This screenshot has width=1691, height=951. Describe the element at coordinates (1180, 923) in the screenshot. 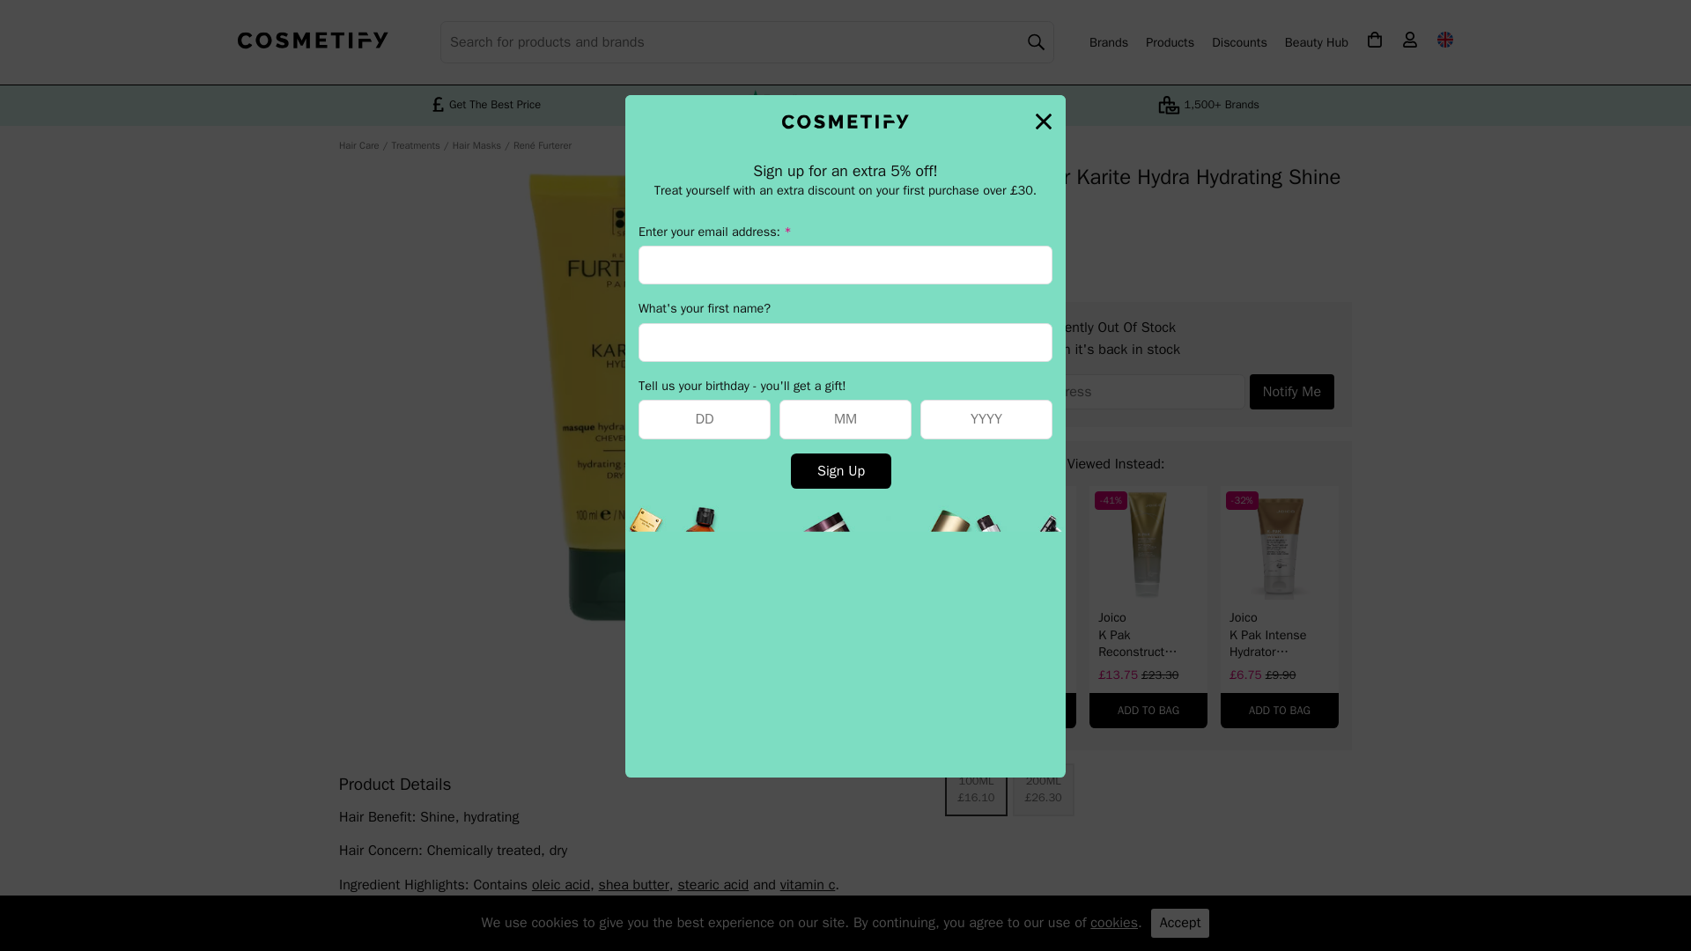

I see `Accept` at that location.